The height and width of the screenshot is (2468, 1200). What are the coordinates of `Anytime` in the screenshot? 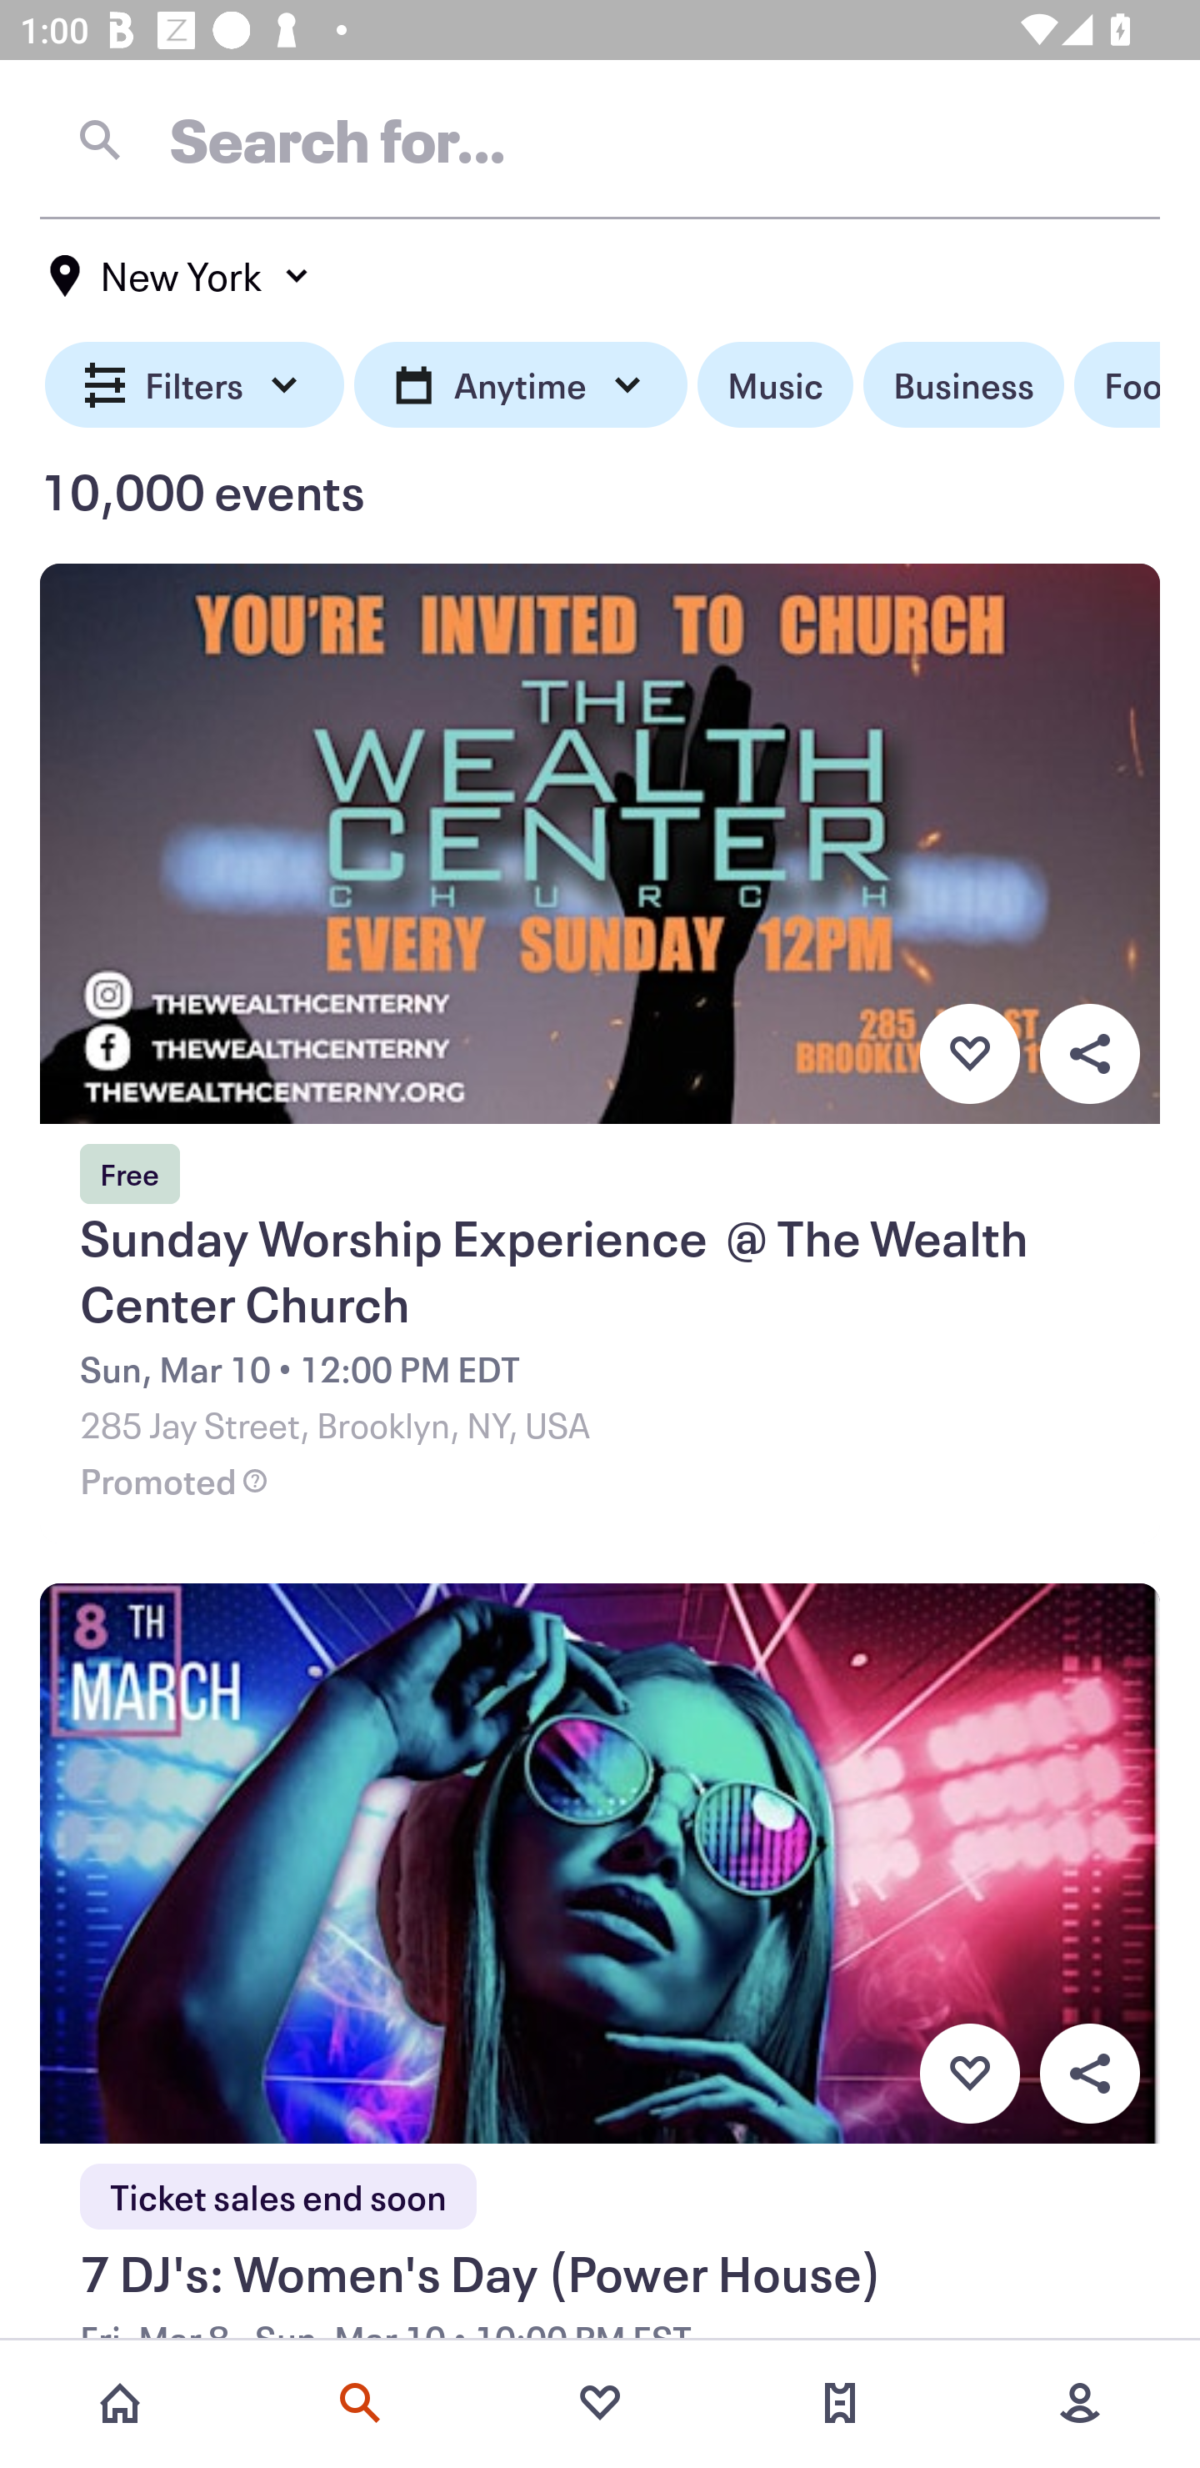 It's located at (520, 385).